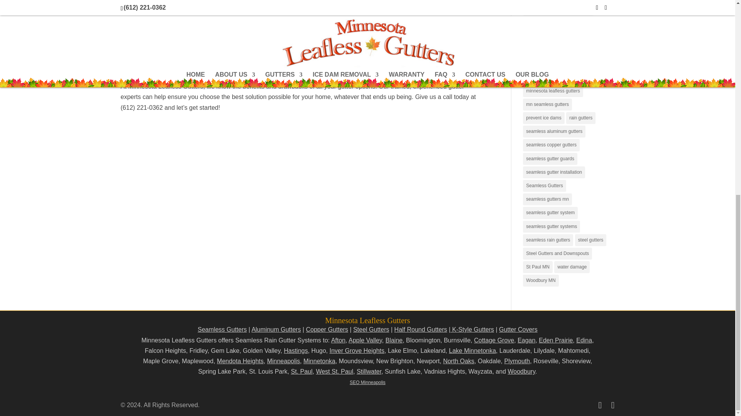  What do you see at coordinates (283, 361) in the screenshot?
I see `Seamless Gutters Minneapolis` at bounding box center [283, 361].